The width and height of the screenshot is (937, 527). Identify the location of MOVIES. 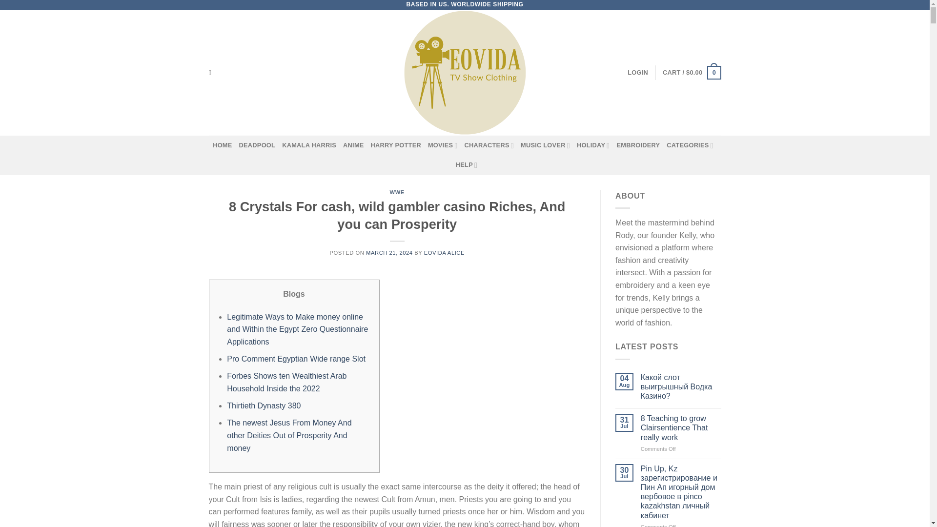
(443, 145).